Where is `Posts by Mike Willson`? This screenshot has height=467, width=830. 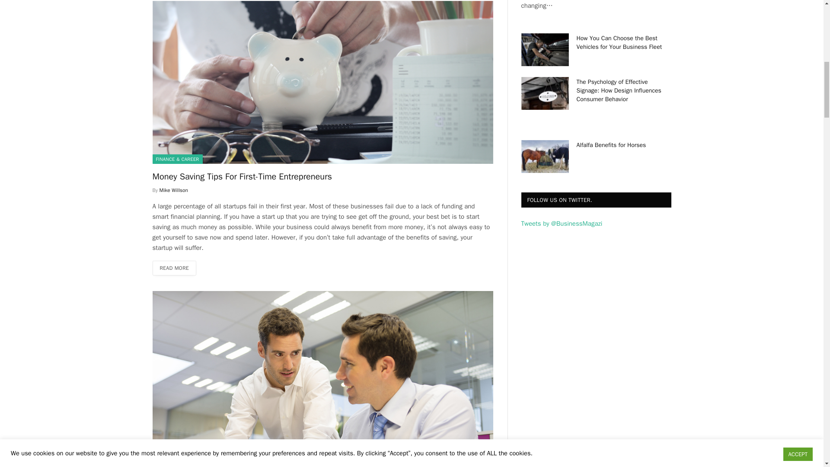
Posts by Mike Willson is located at coordinates (174, 190).